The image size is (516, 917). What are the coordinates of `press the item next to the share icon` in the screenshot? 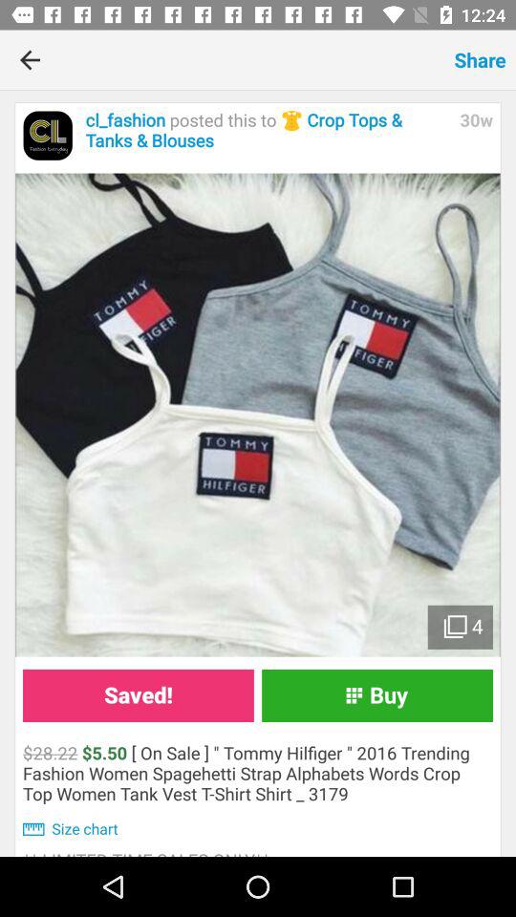 It's located at (252, 59).